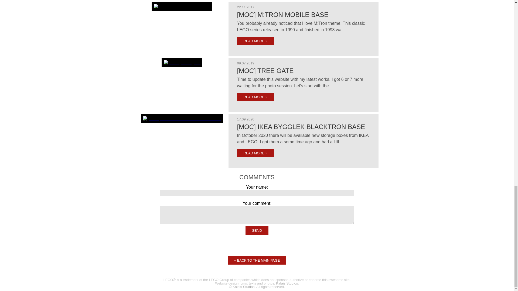 The height and width of the screenshot is (291, 518). I want to click on Kalais Studios, so click(243, 287).